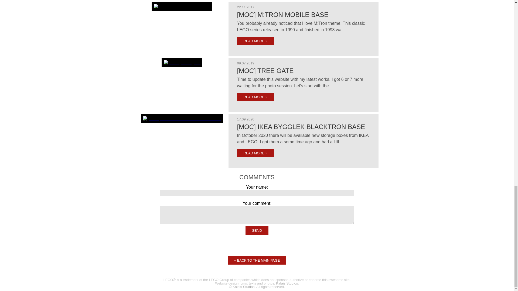 The height and width of the screenshot is (291, 518). I want to click on Kalais Studios, so click(243, 287).